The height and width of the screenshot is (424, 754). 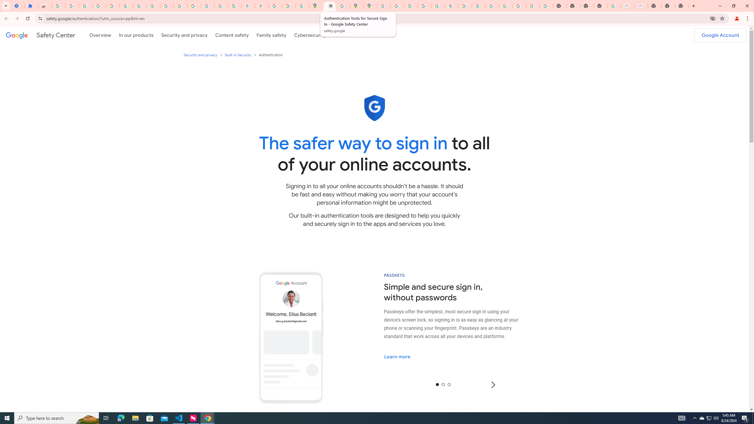 I want to click on https://scholar.google.com/, so click(x=194, y=6).